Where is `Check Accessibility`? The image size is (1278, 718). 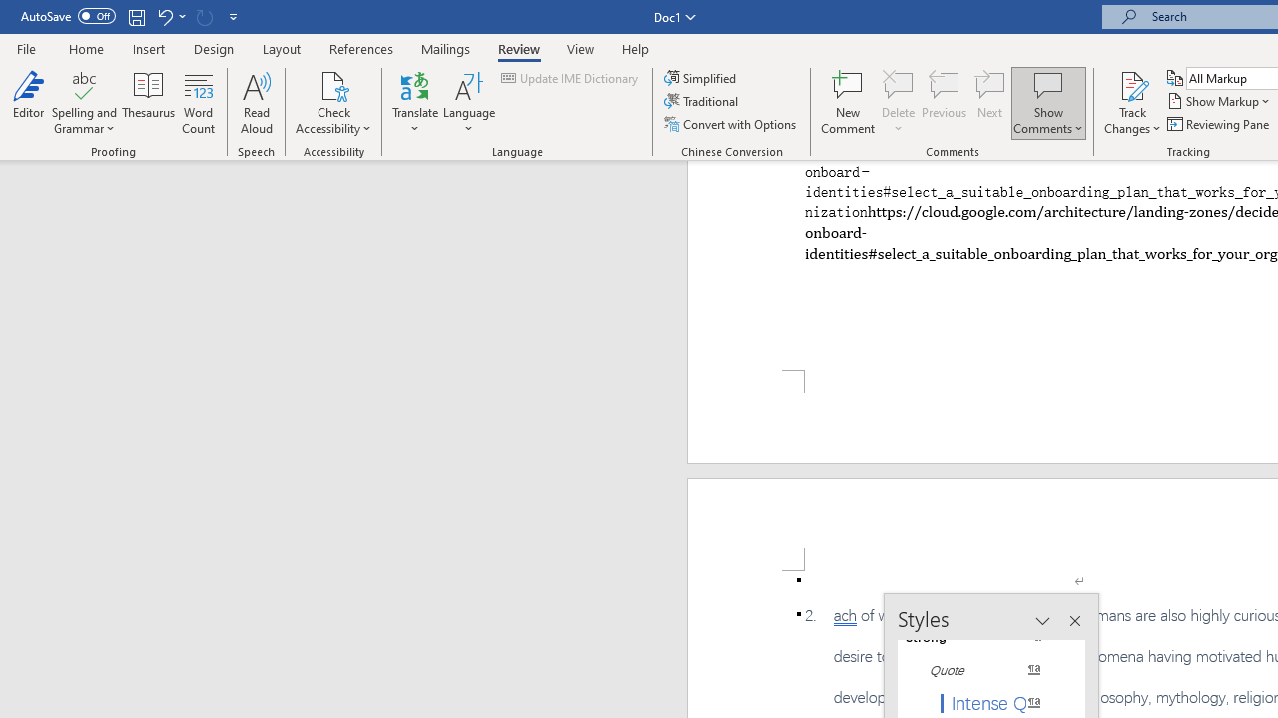
Check Accessibility is located at coordinates (333, 102).